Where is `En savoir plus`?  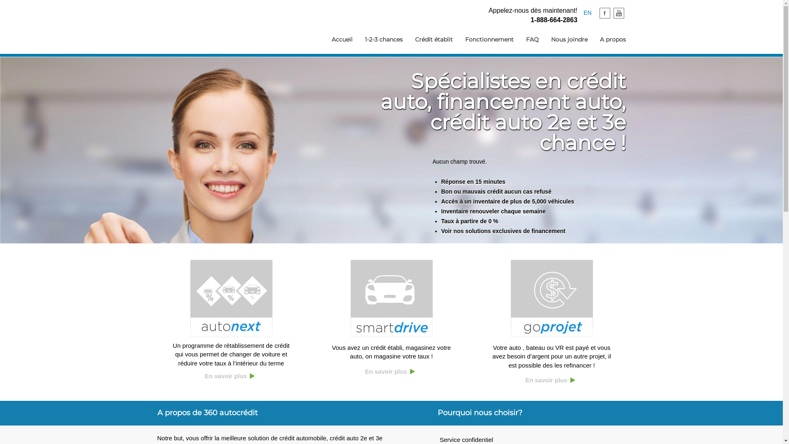 En savoir plus is located at coordinates (386, 372).